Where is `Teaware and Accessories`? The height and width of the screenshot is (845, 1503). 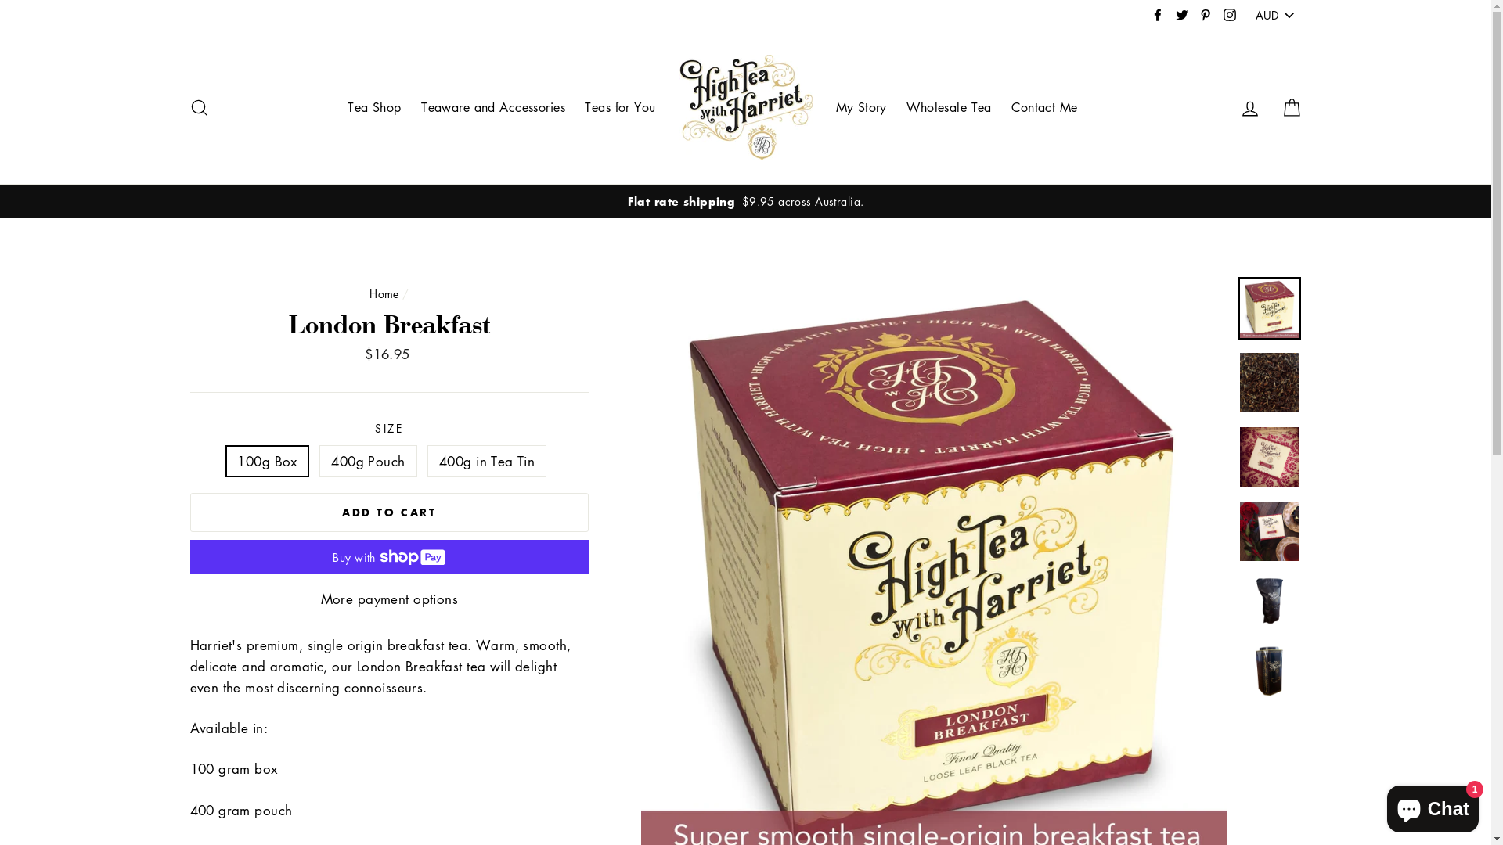
Teaware and Accessories is located at coordinates (493, 108).